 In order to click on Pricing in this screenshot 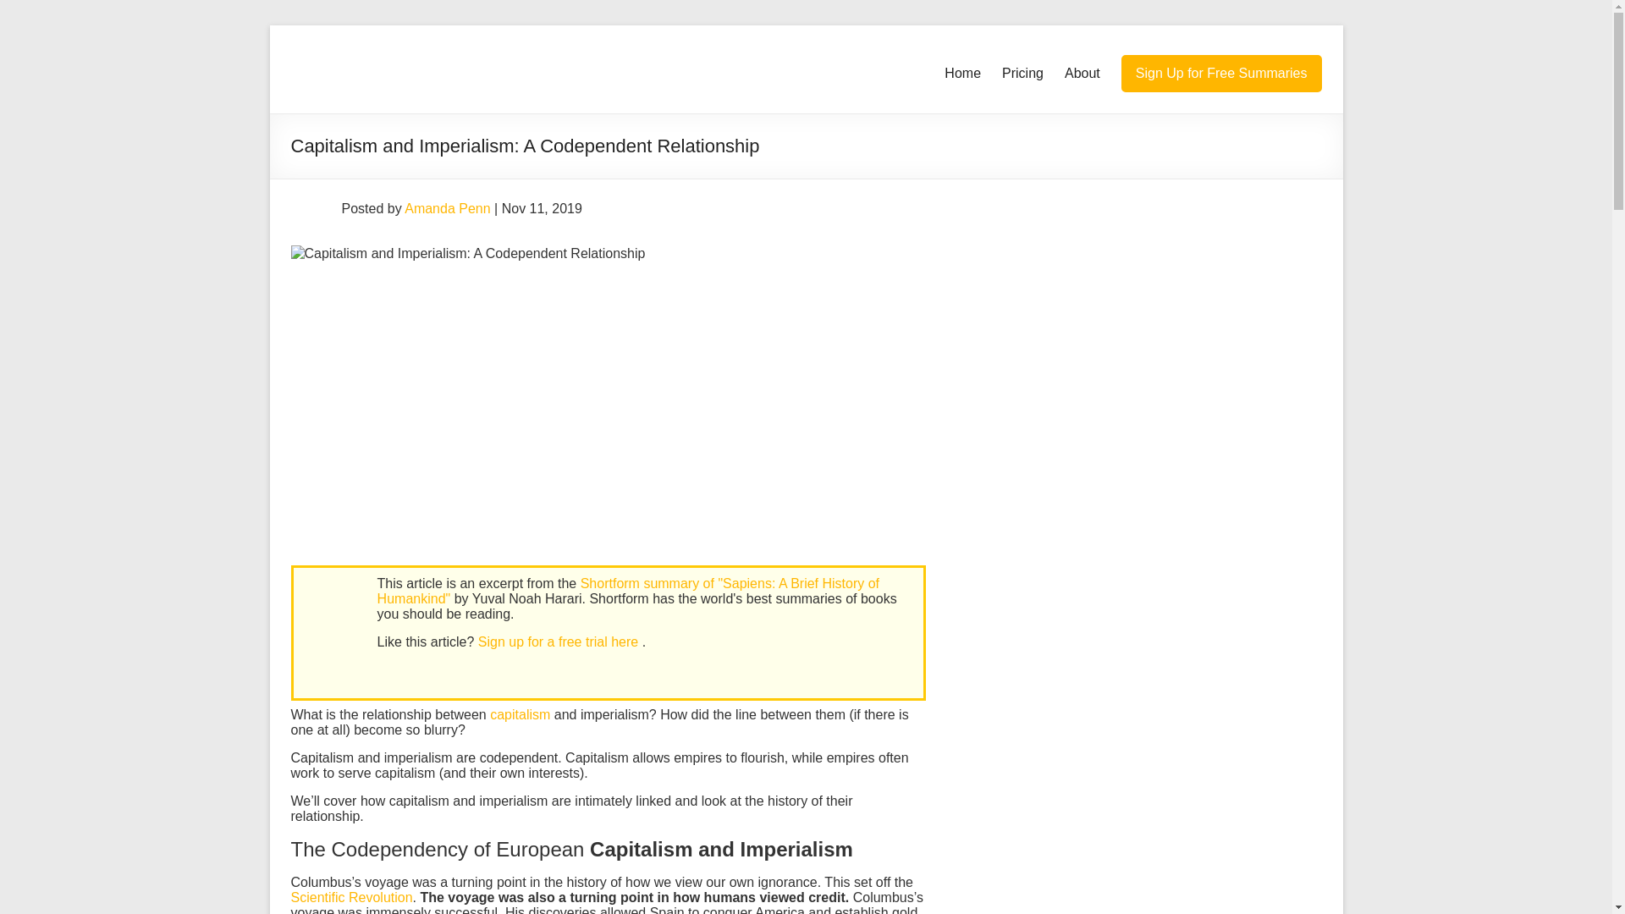, I will do `click(1022, 73)`.